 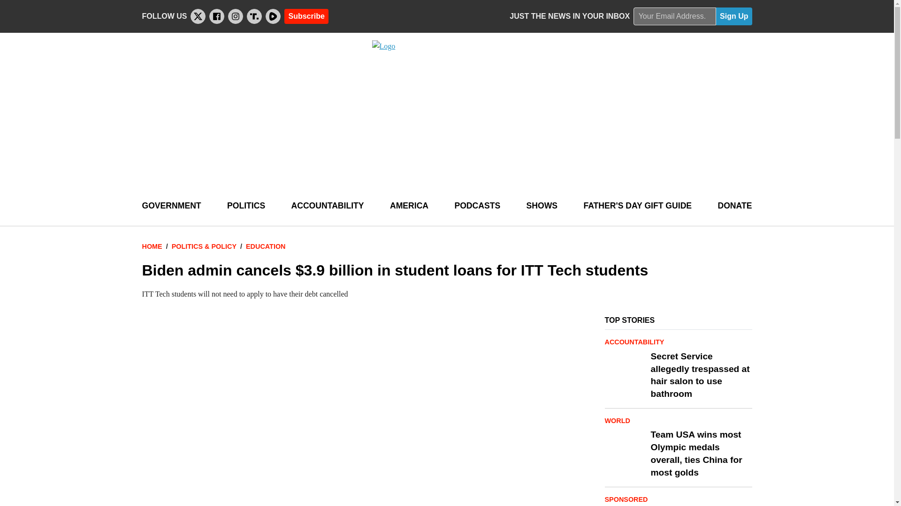 What do you see at coordinates (171, 206) in the screenshot?
I see `GOVERNMENT` at bounding box center [171, 206].